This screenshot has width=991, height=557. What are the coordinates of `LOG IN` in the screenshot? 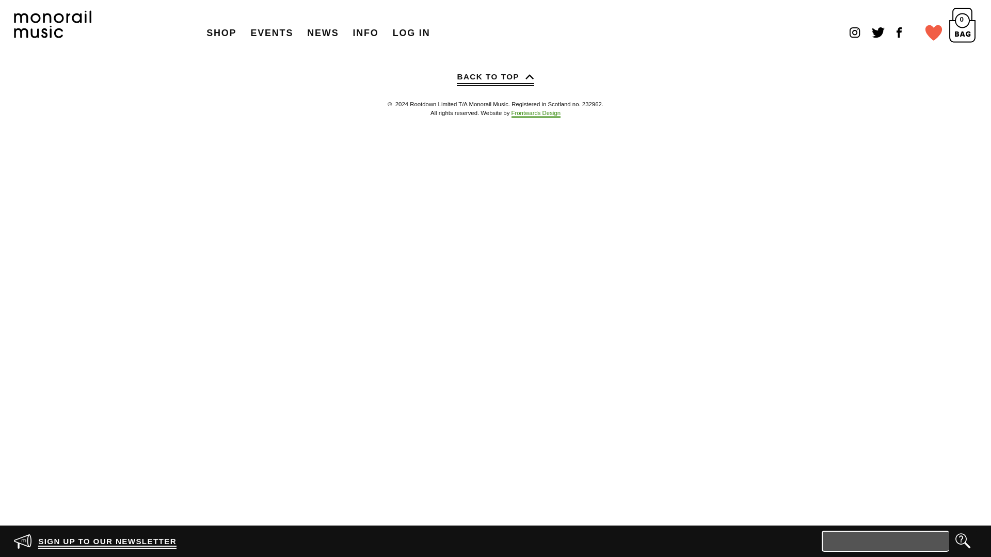 It's located at (411, 33).